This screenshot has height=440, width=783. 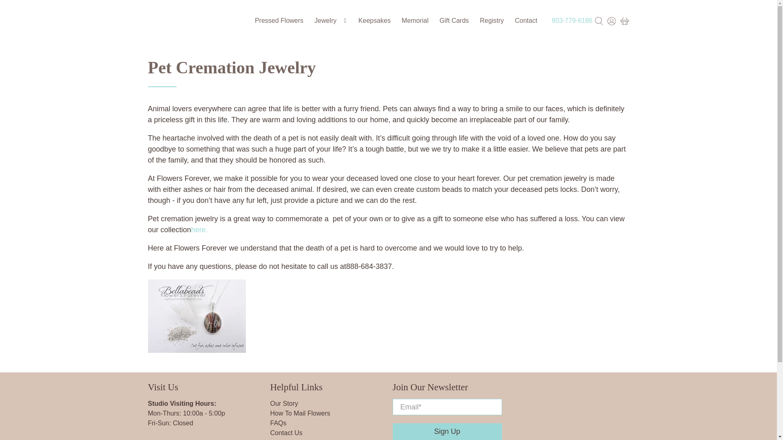 I want to click on Jewelry, so click(x=331, y=20).